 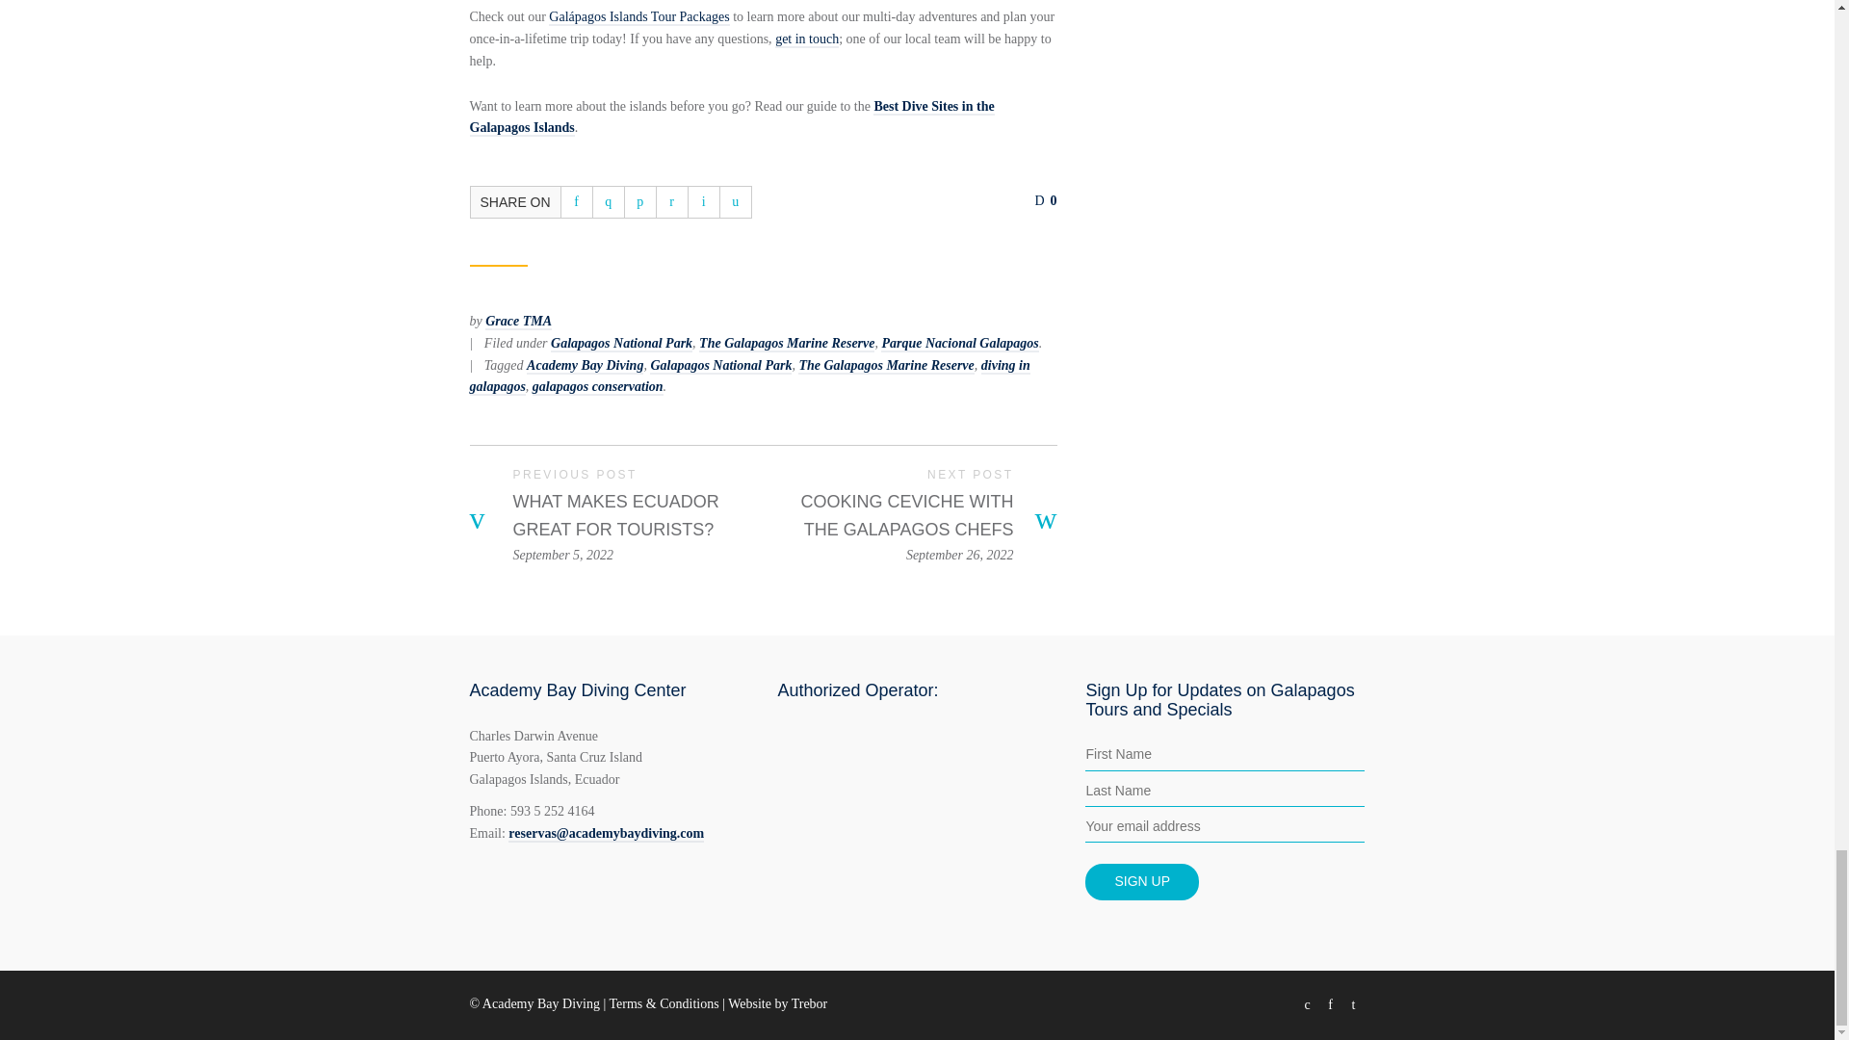 What do you see at coordinates (518, 322) in the screenshot?
I see `Posts by Grace TMA` at bounding box center [518, 322].